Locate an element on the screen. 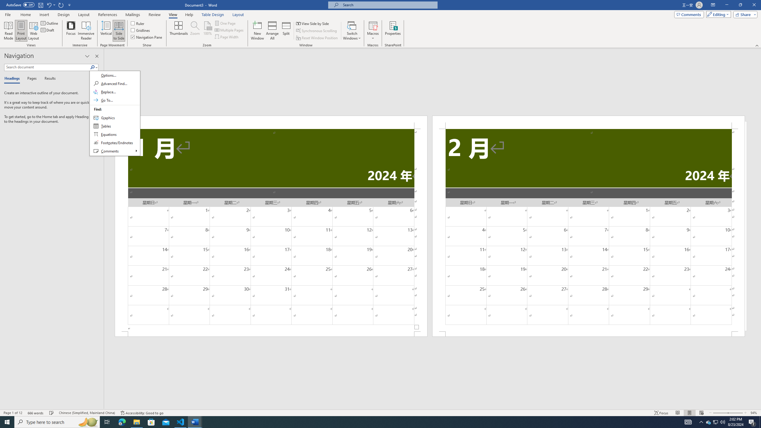 The image size is (761, 428). Notification Chevron is located at coordinates (701, 422).